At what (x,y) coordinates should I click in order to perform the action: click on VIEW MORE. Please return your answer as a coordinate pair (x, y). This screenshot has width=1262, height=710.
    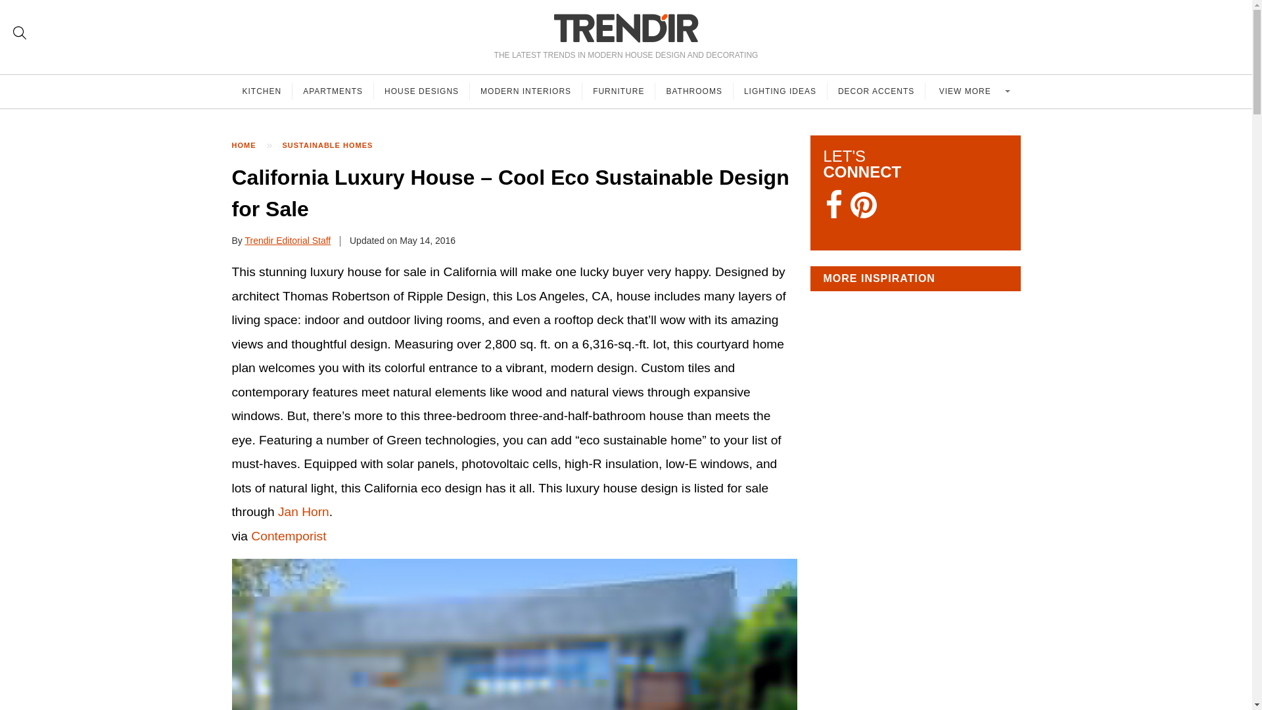
    Looking at the image, I should click on (973, 91).